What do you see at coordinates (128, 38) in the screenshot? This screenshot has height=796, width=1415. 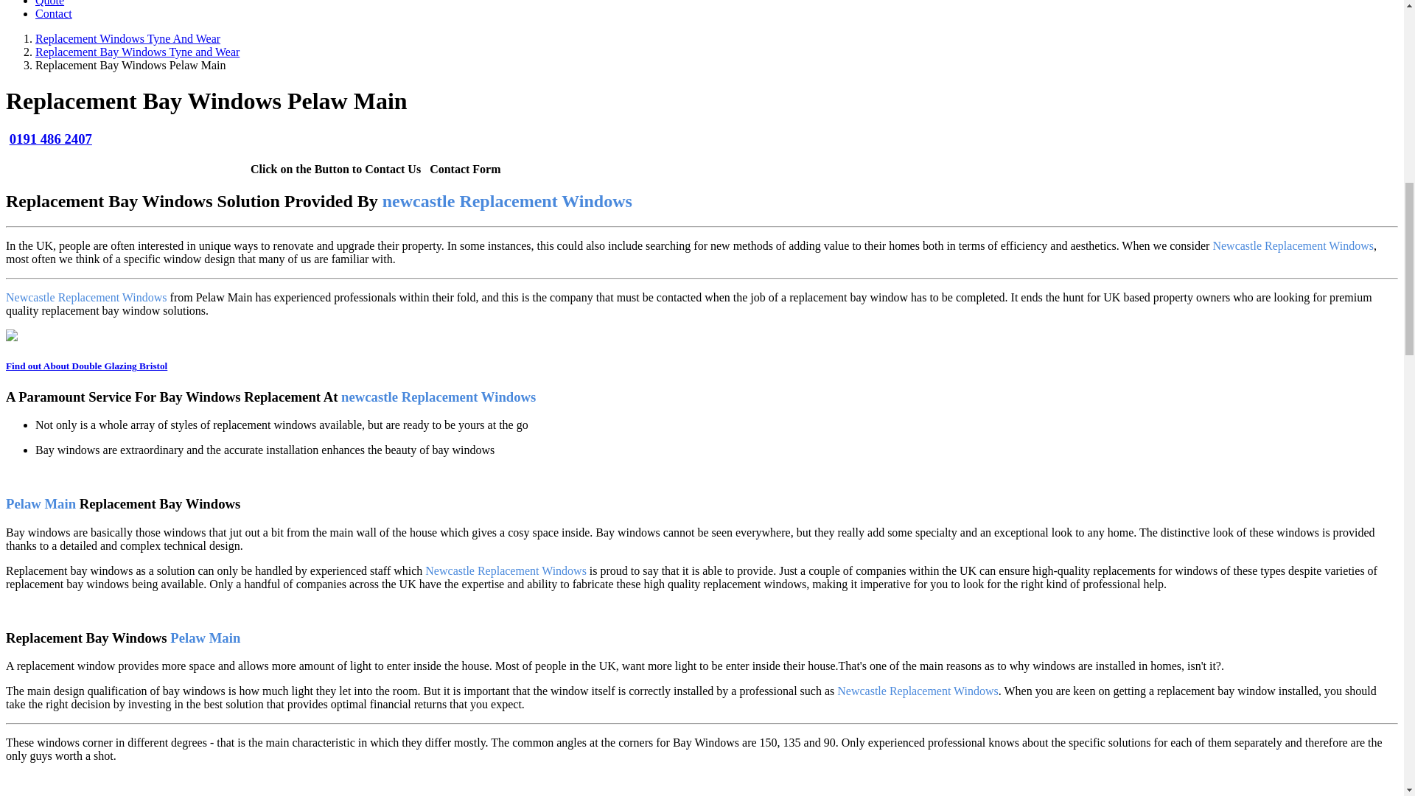 I see `Replacement Windows Tyne And Wear` at bounding box center [128, 38].